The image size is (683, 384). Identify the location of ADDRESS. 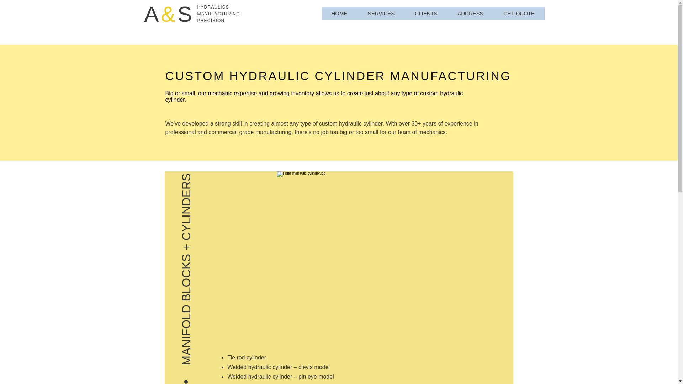
(470, 14).